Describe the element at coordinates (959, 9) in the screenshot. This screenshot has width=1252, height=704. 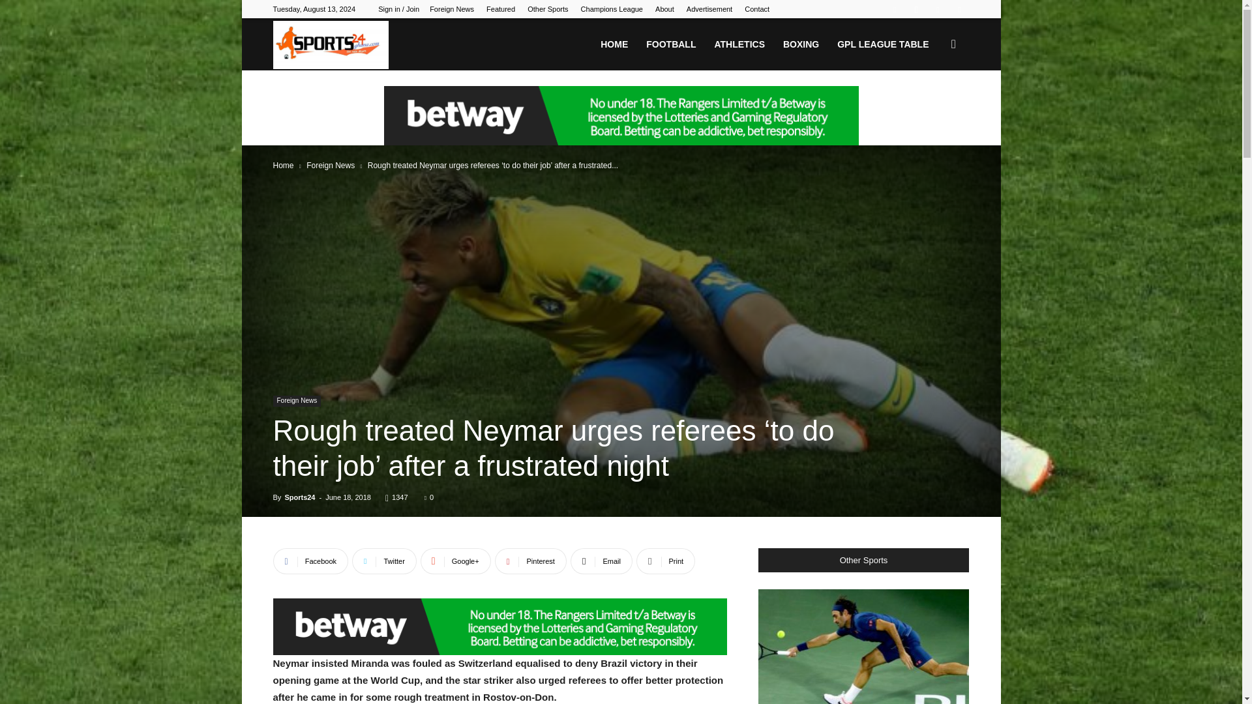
I see `Twitter` at that location.